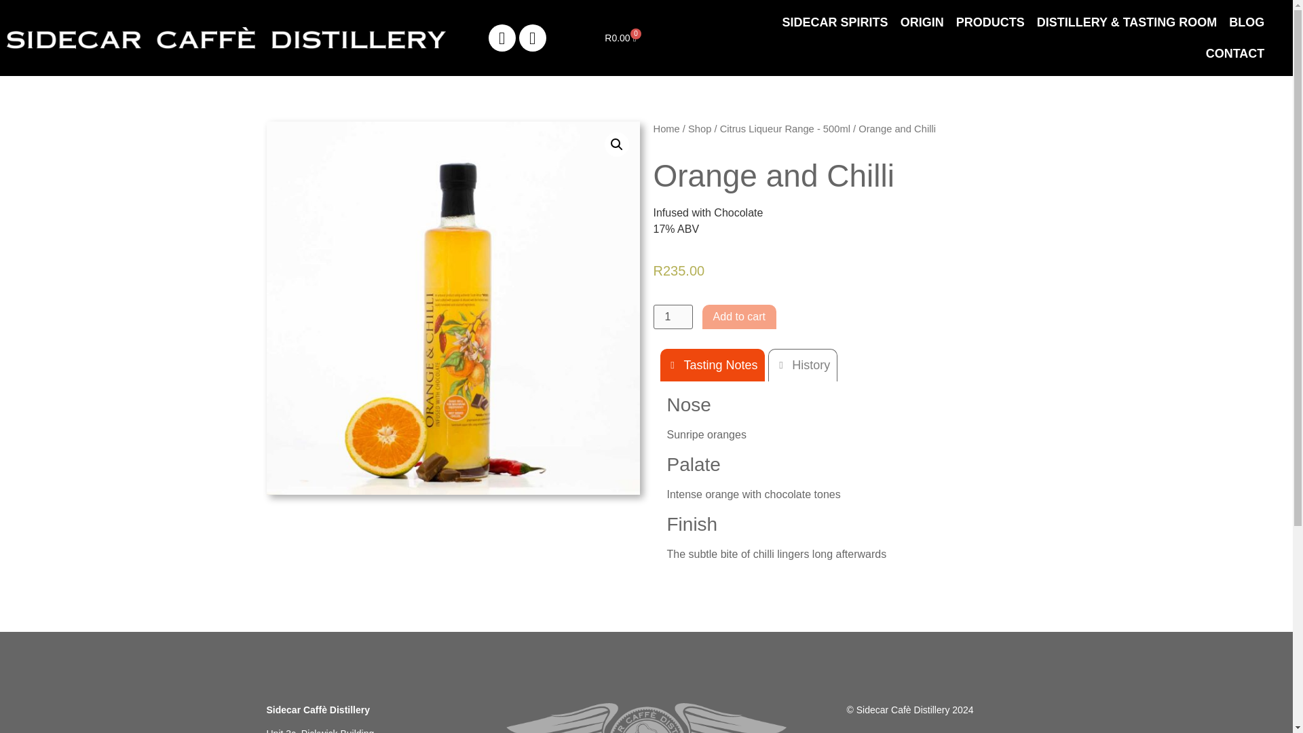 Image resolution: width=1303 pixels, height=733 pixels. I want to click on Add to cart, so click(739, 316).